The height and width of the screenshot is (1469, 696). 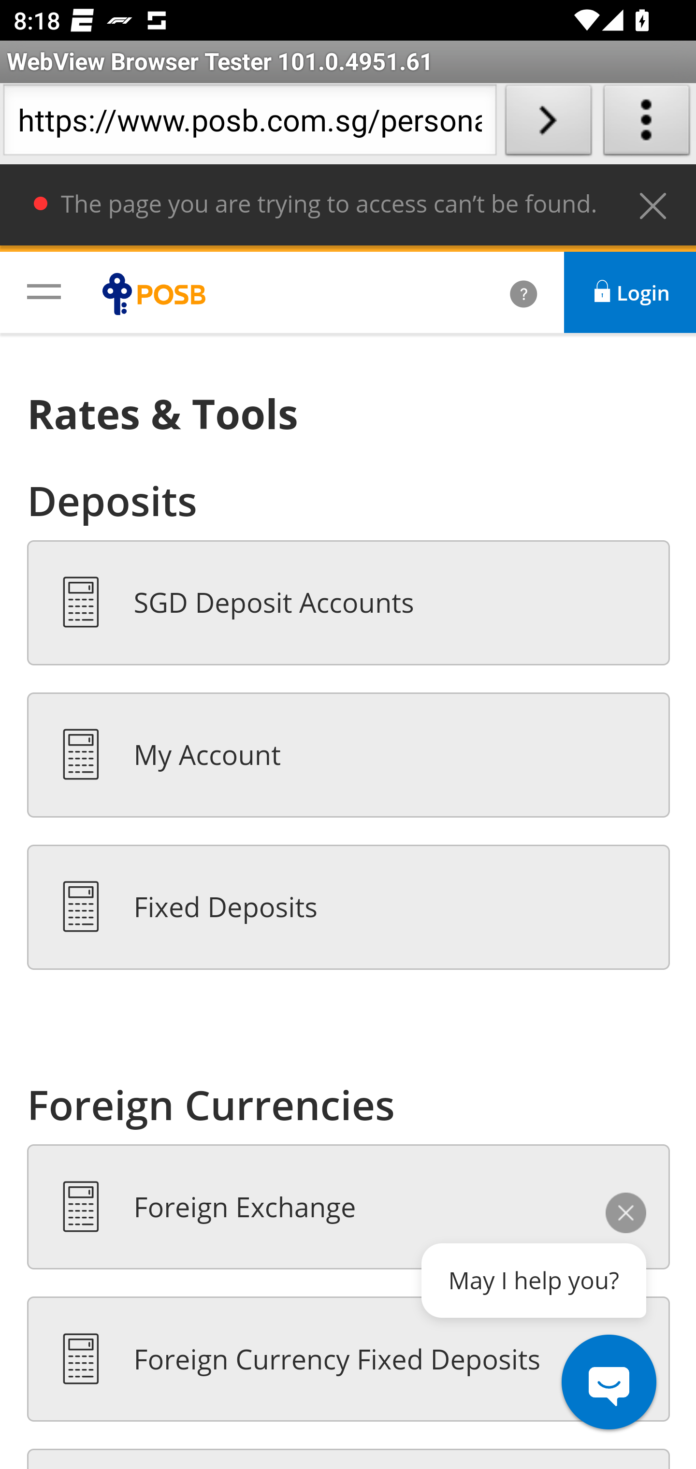 I want to click on About WebView, so click(x=647, y=124).